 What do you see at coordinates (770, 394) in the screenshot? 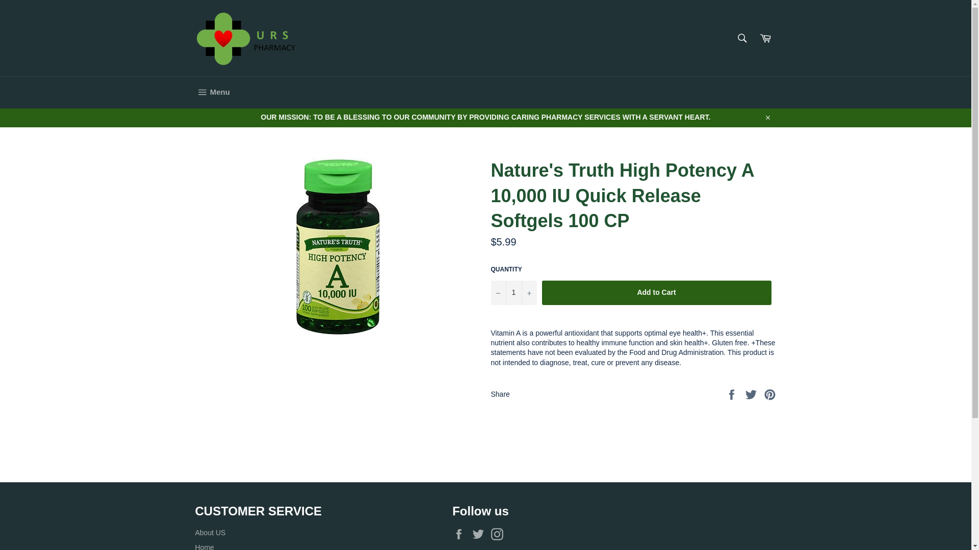
I see `Pin on Pinterest` at bounding box center [770, 394].